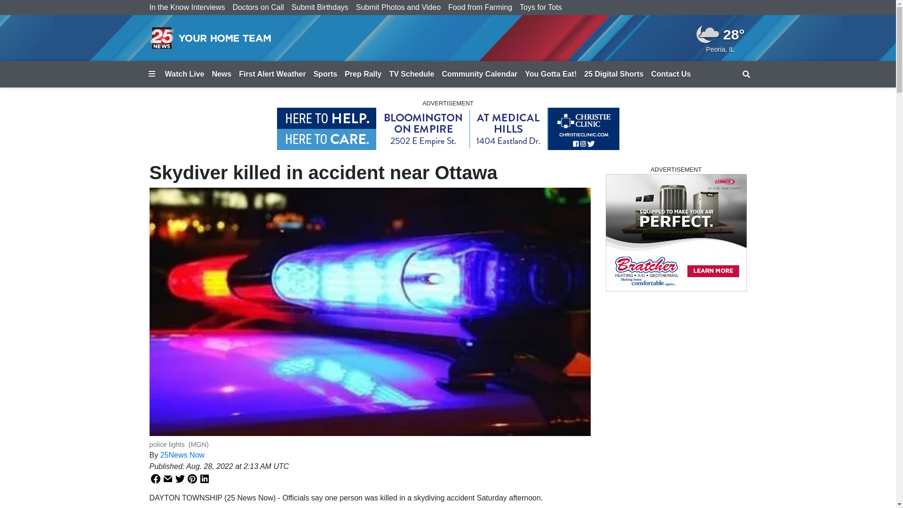  What do you see at coordinates (614, 74) in the screenshot?
I see `25 Digital Shorts` at bounding box center [614, 74].